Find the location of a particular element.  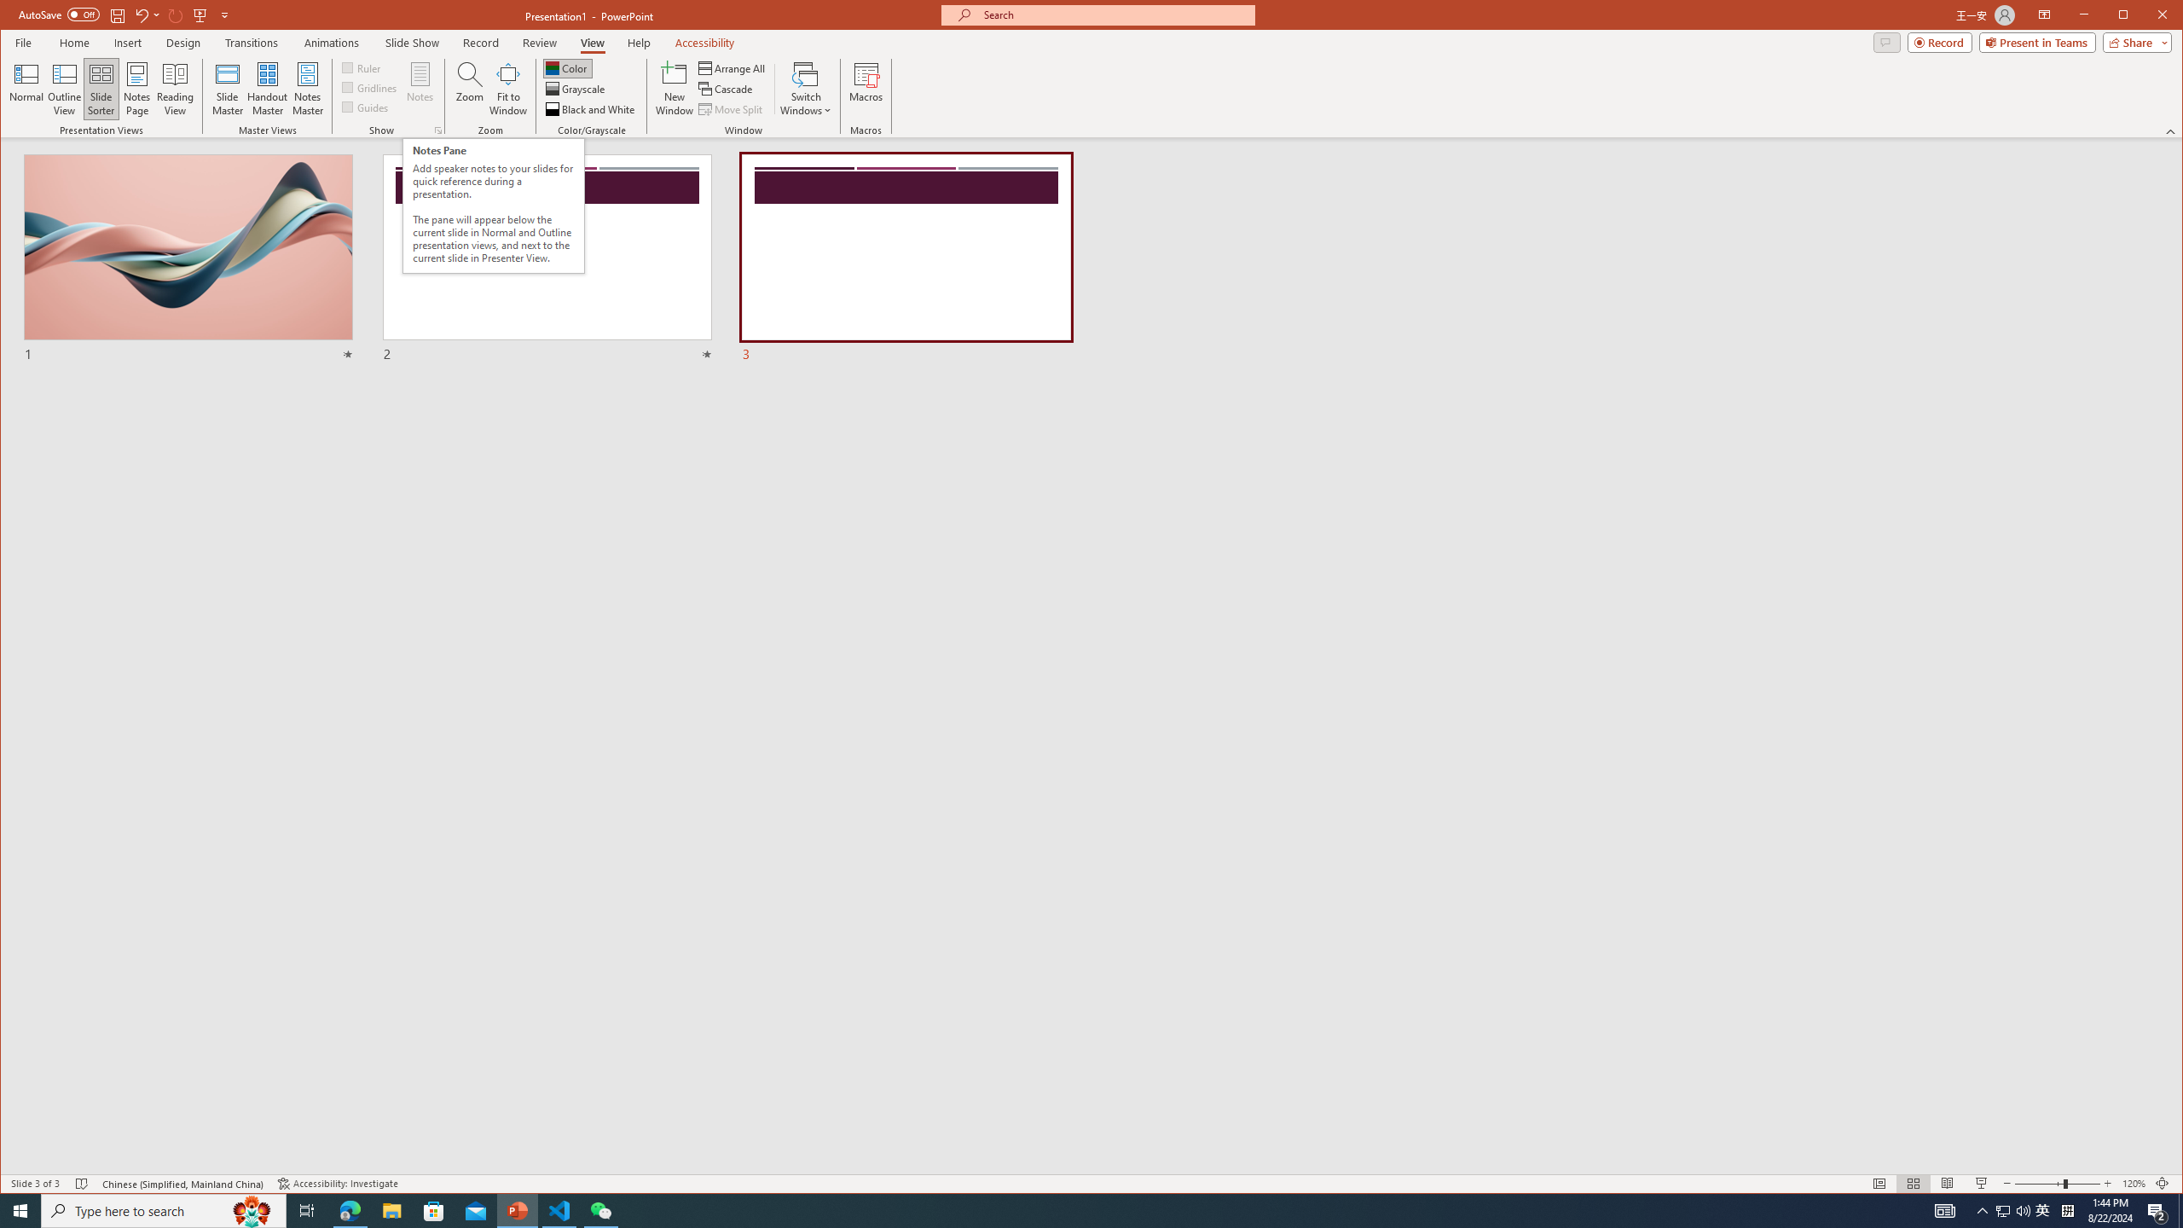

Macros is located at coordinates (865, 89).